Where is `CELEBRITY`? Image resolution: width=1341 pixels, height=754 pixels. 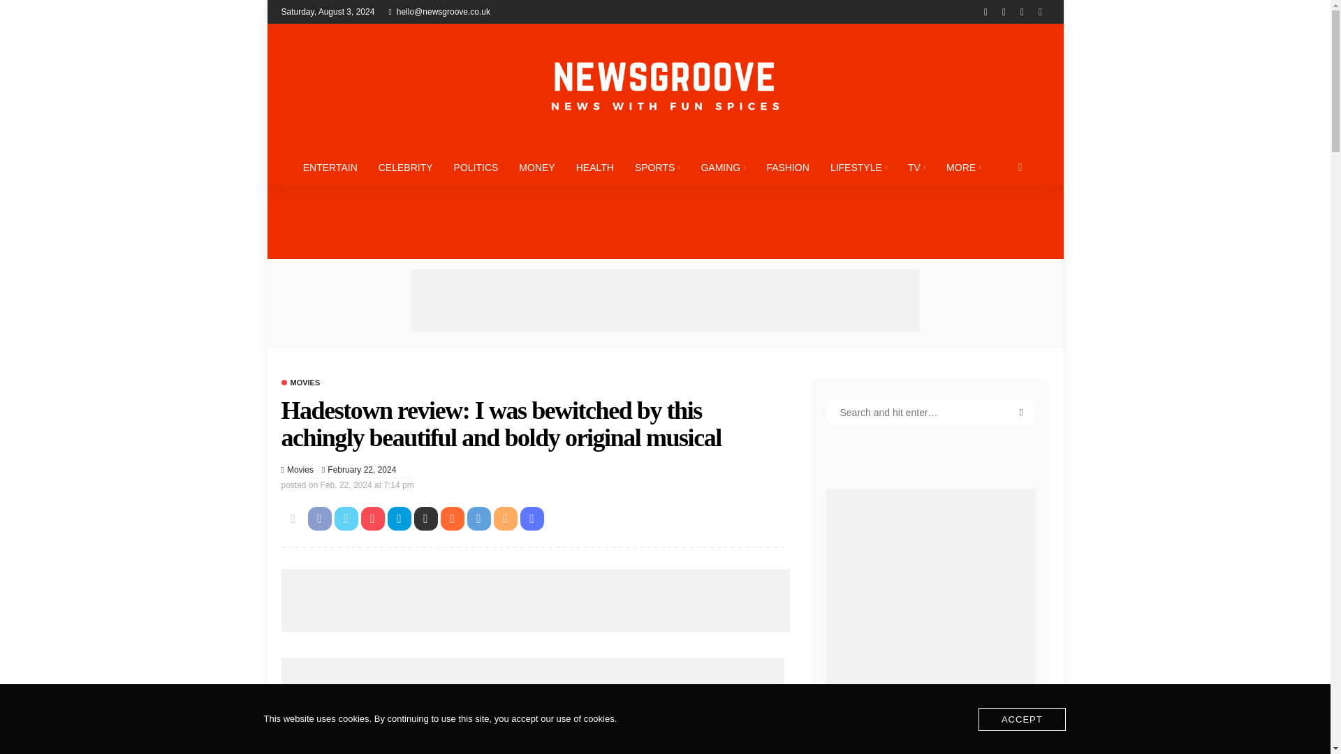 CELEBRITY is located at coordinates (405, 167).